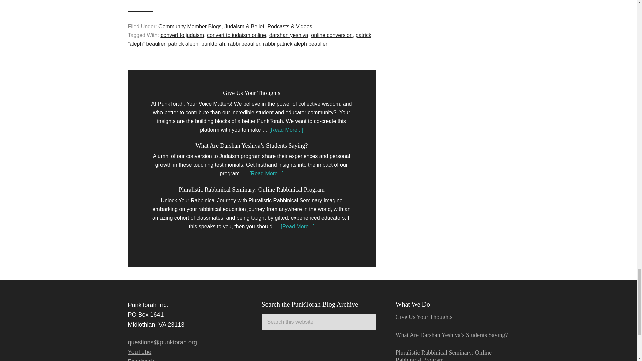 The height and width of the screenshot is (361, 642). I want to click on darshan yeshiva, so click(288, 35).